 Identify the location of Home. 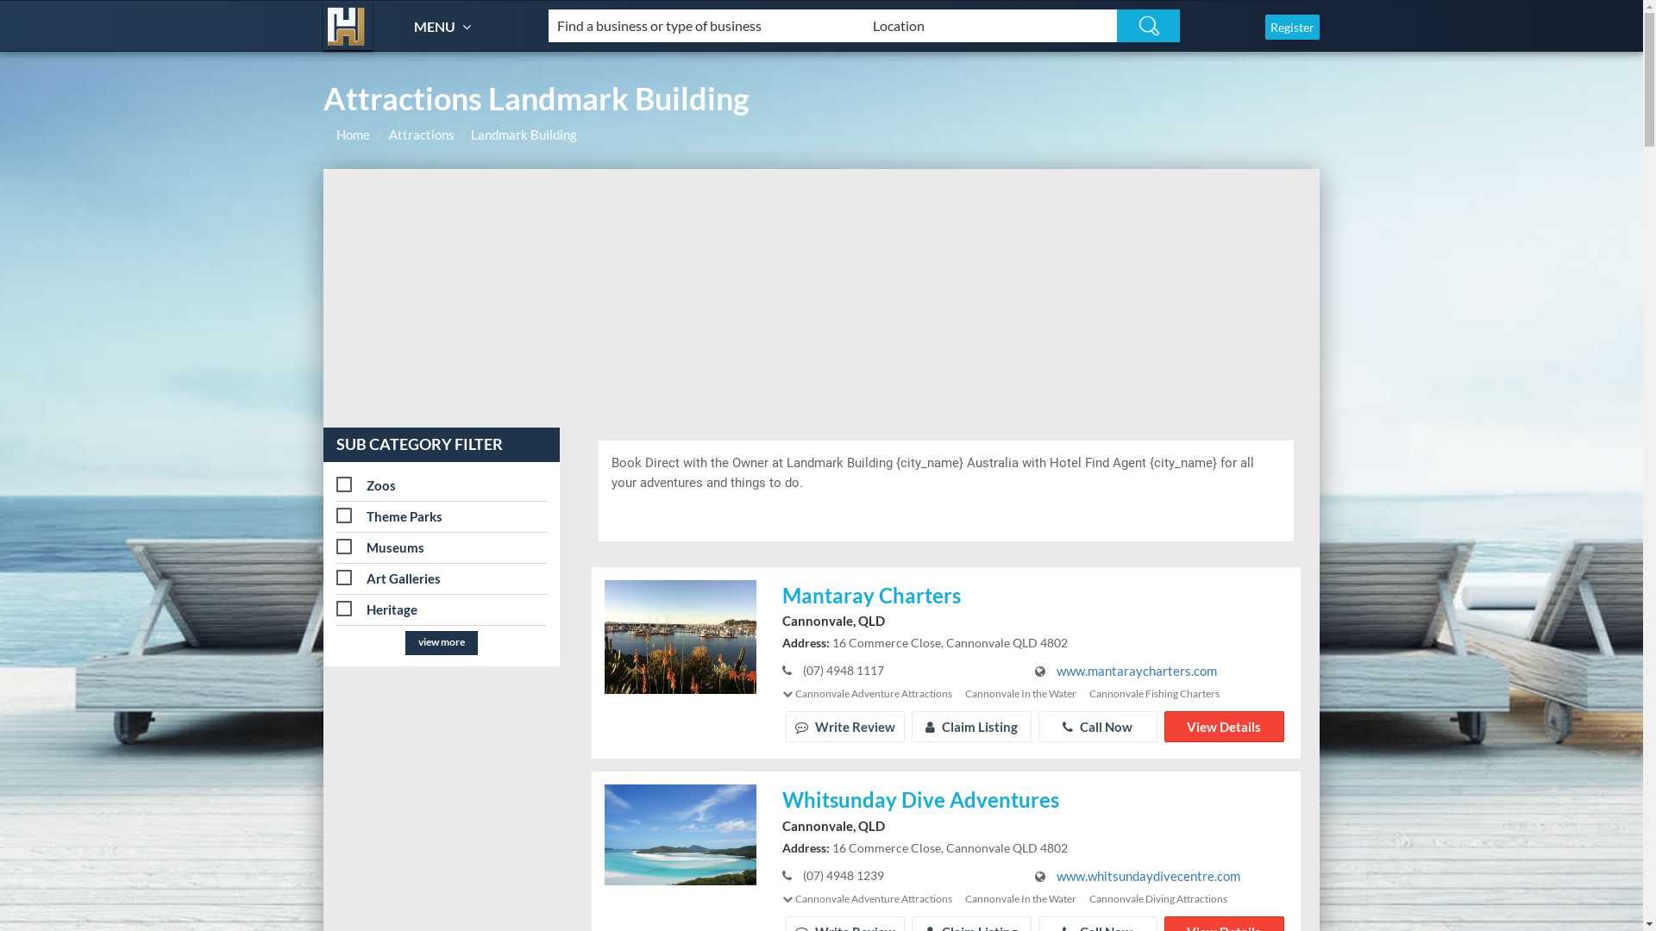
(354, 134).